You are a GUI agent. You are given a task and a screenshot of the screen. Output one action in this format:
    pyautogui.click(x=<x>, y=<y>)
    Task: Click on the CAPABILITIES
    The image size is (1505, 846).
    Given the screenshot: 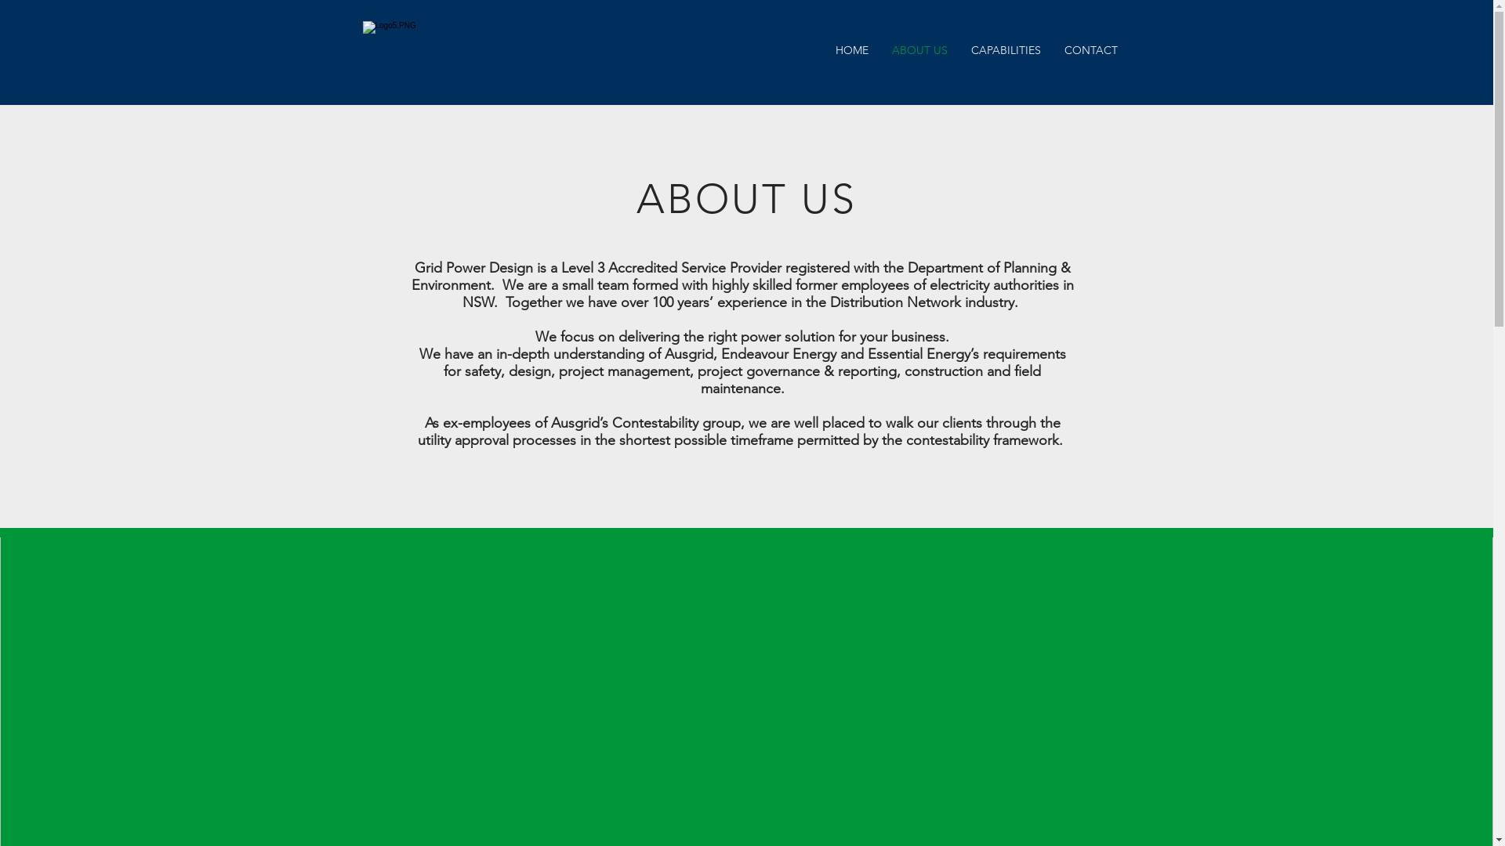 What is the action you would take?
    pyautogui.click(x=1006, y=50)
    